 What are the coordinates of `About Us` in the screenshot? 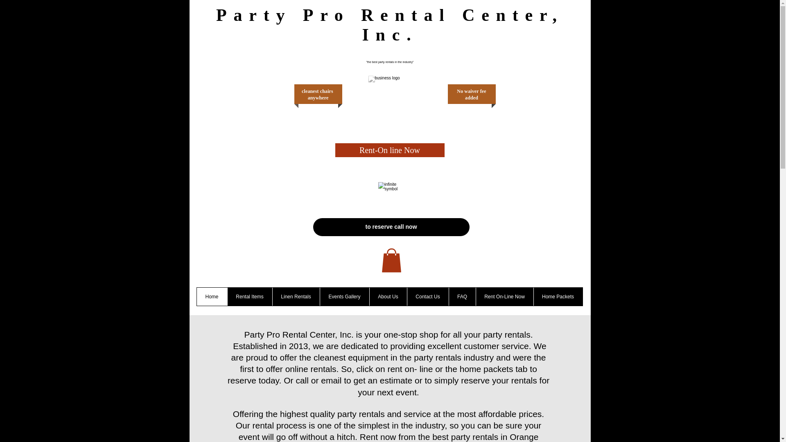 It's located at (388, 297).